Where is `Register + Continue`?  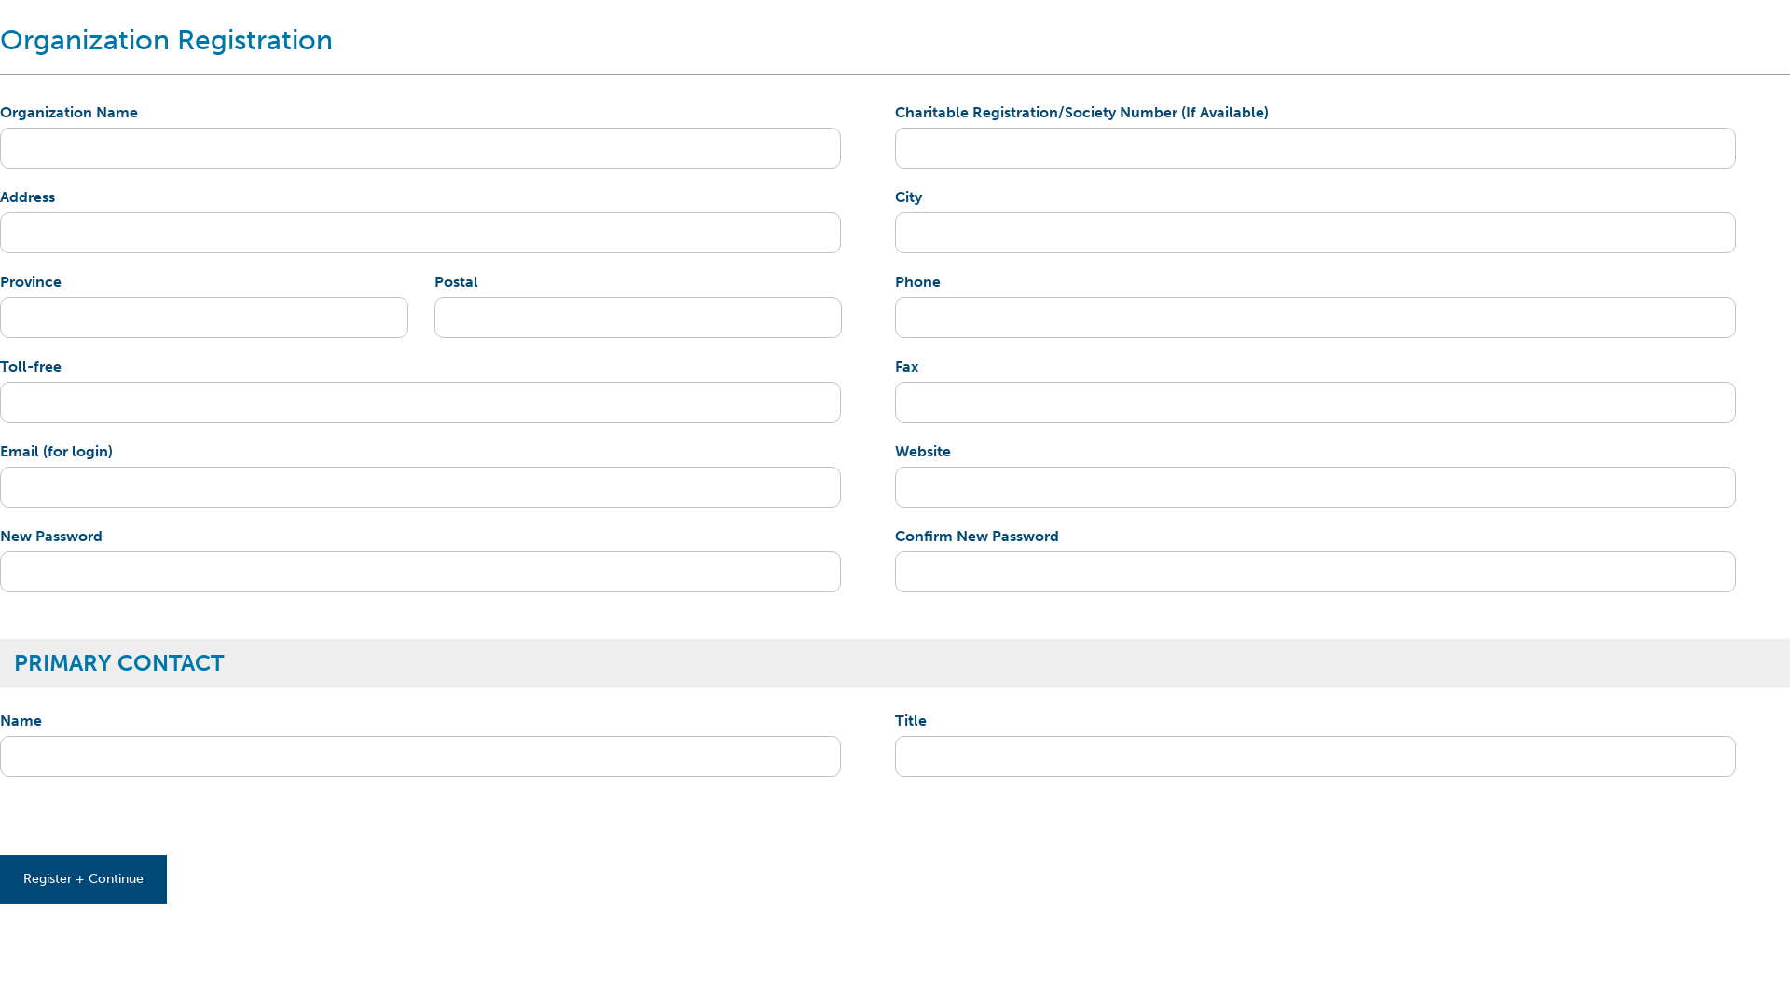 Register + Continue is located at coordinates (84, 879).